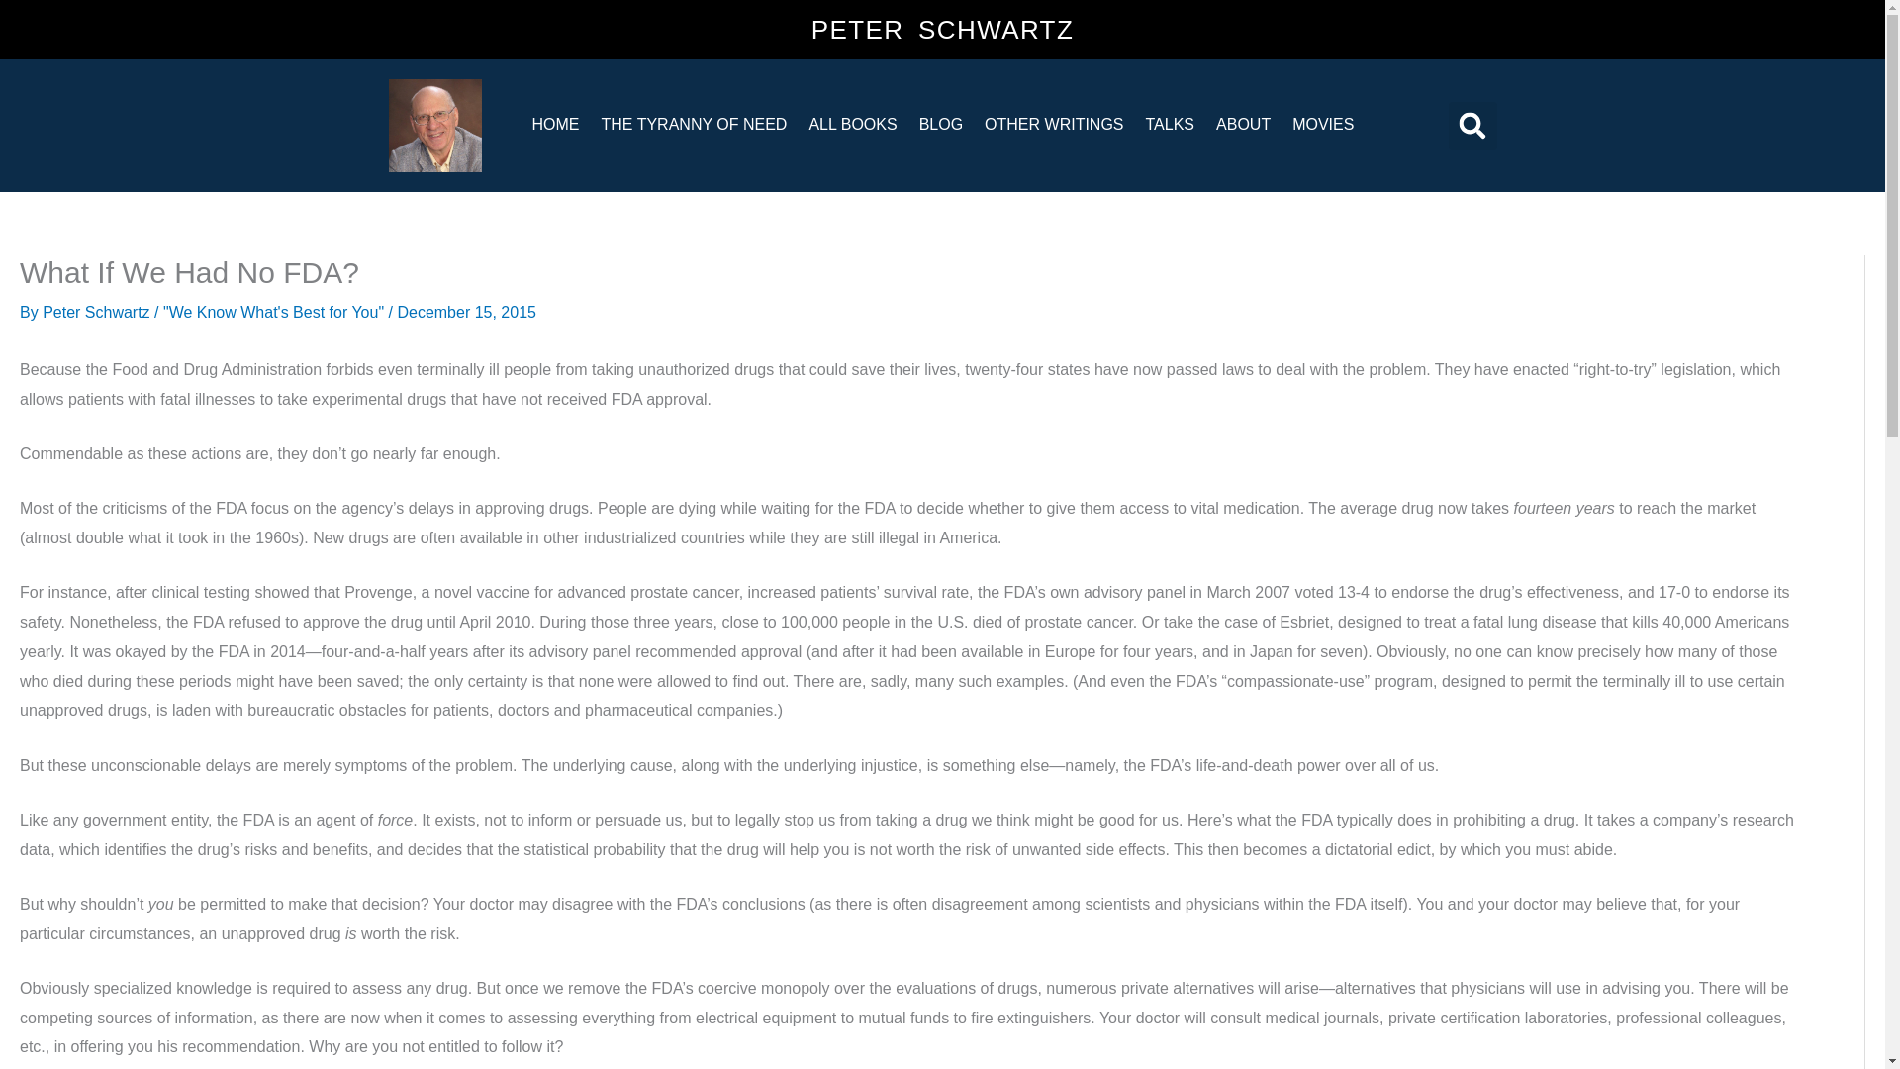  What do you see at coordinates (97, 312) in the screenshot?
I see `Peter Schwartz` at bounding box center [97, 312].